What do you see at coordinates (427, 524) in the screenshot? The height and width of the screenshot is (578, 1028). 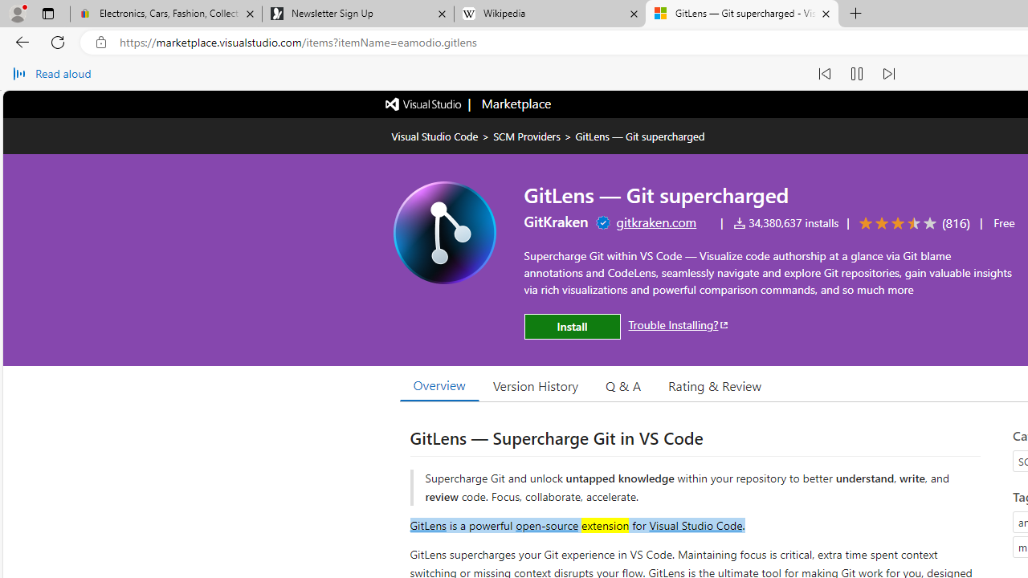 I see `GitLens` at bounding box center [427, 524].